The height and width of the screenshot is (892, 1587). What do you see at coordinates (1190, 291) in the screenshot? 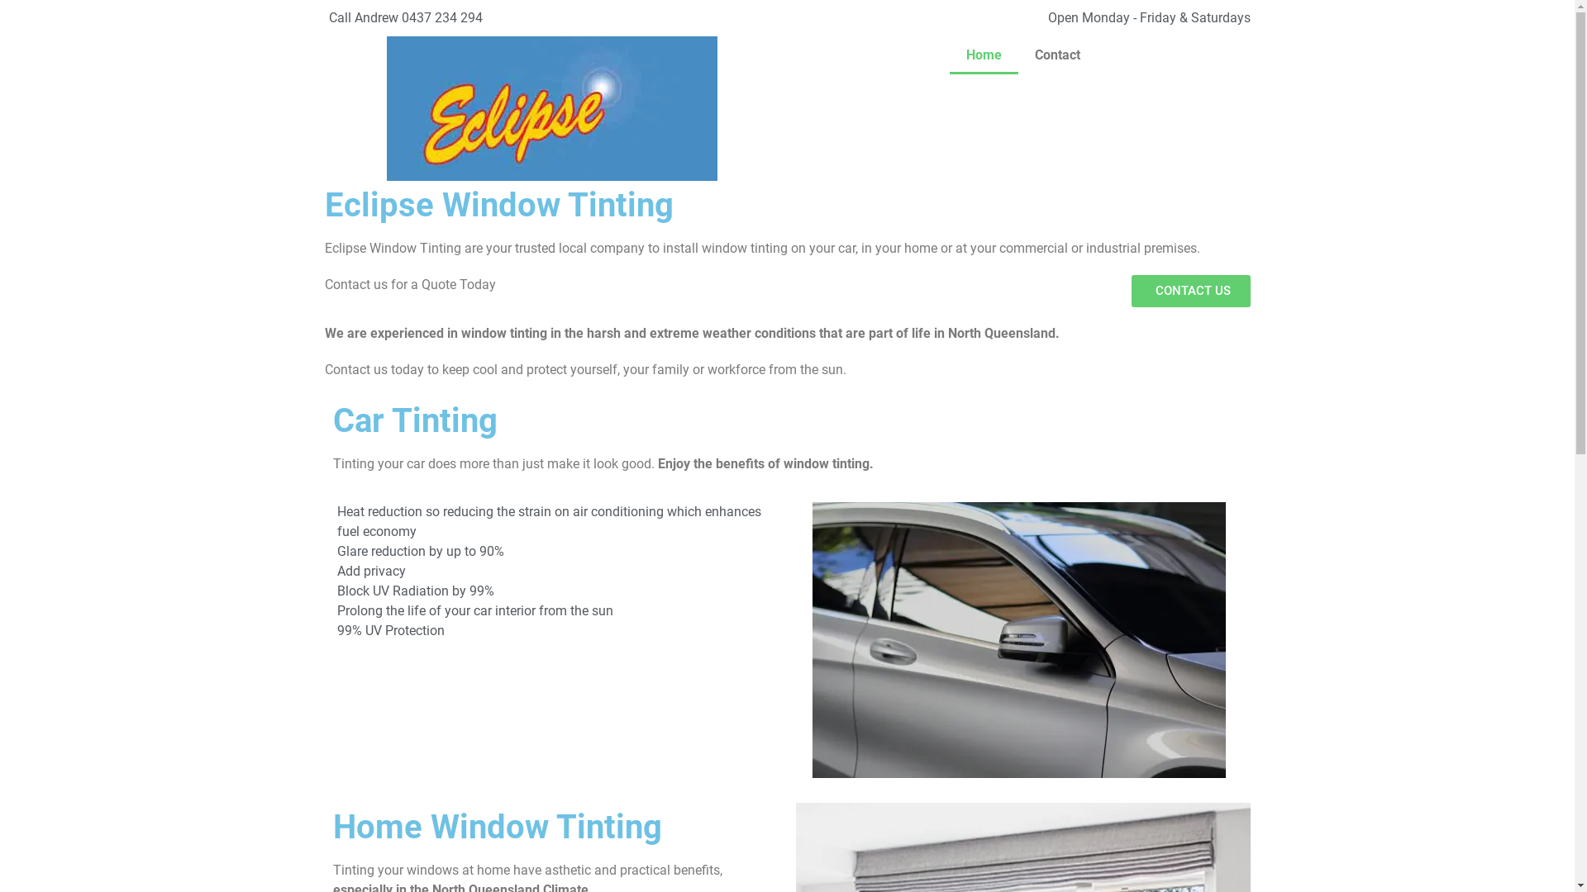
I see `CONTACT US` at bounding box center [1190, 291].